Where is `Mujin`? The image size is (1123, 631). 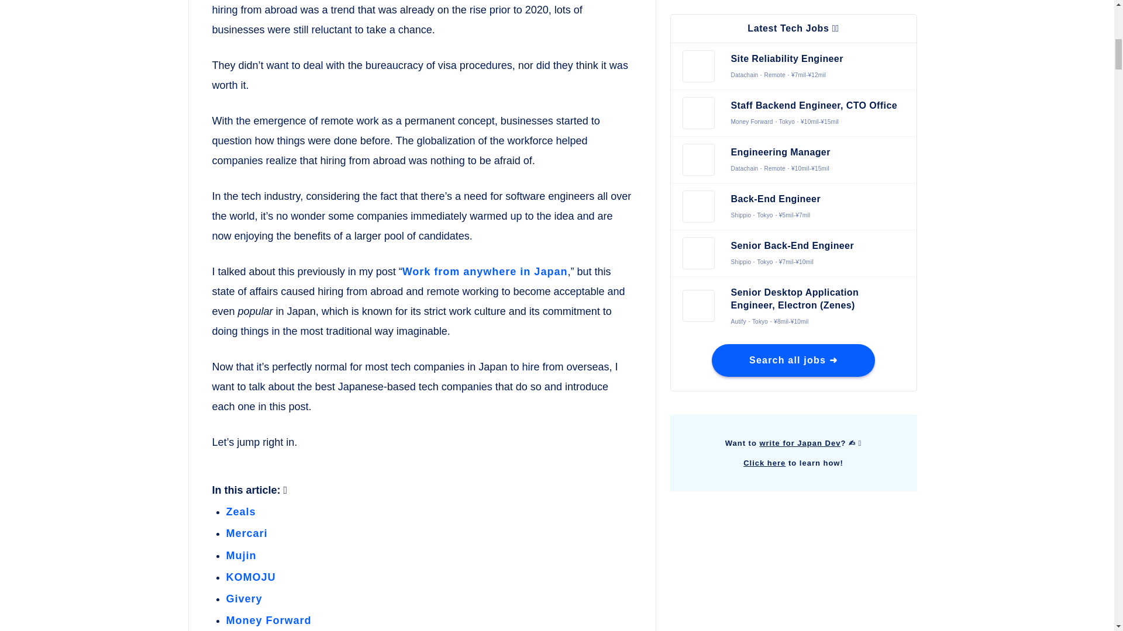 Mujin is located at coordinates (240, 555).